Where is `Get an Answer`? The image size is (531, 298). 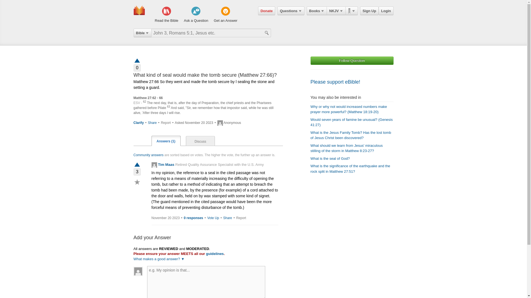
Get an Answer is located at coordinates (226, 15).